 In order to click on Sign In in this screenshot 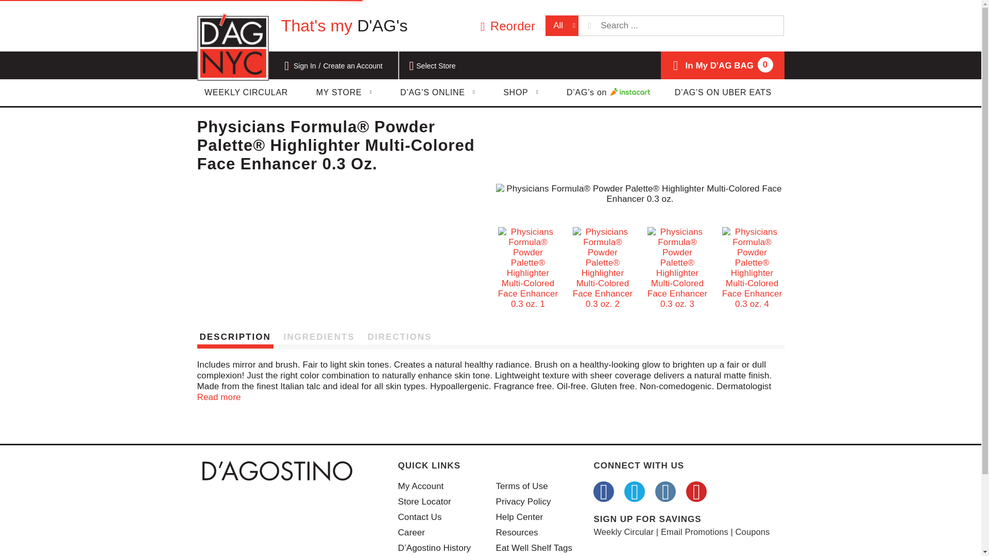, I will do `click(305, 66)`.